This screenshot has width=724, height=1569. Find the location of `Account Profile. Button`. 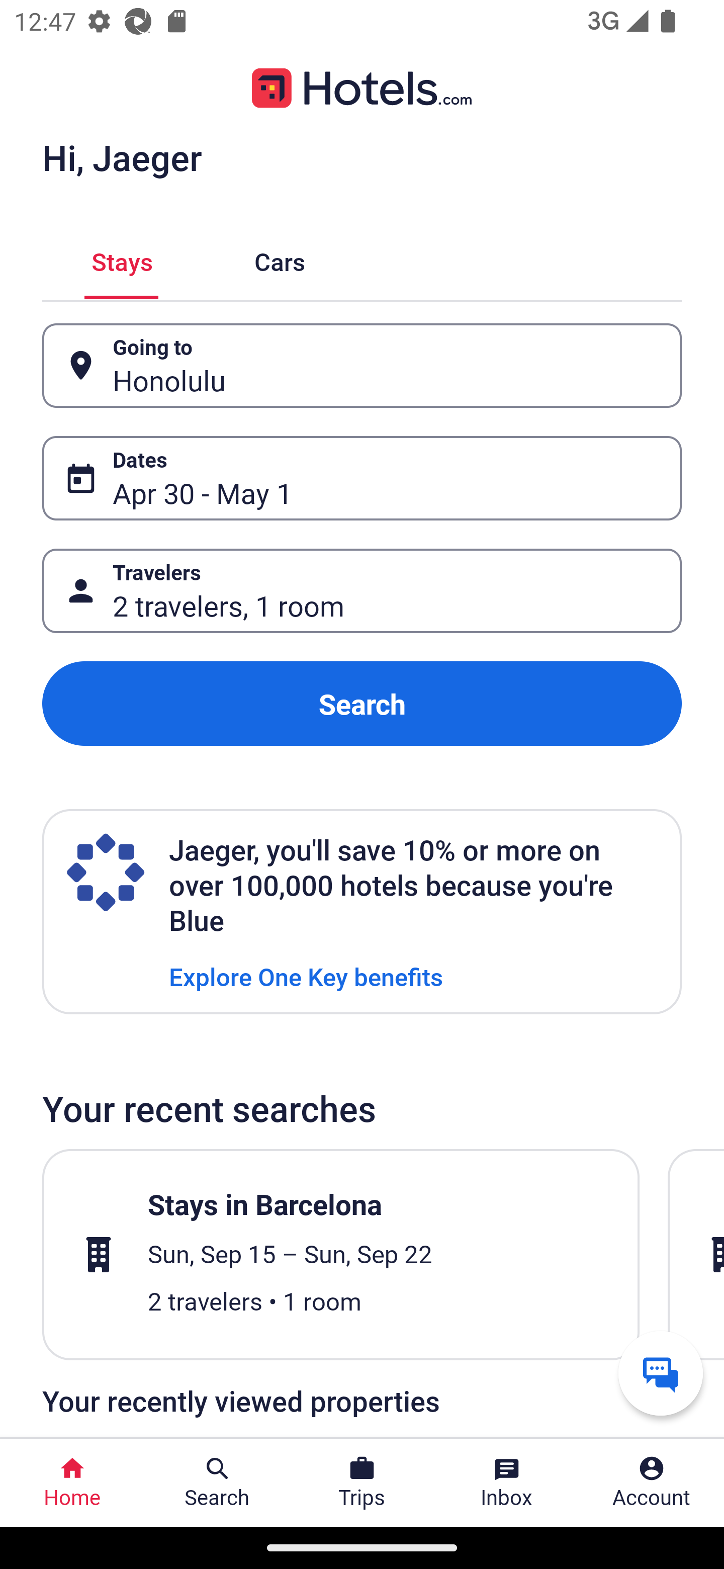

Account Profile. Button is located at coordinates (652, 1483).